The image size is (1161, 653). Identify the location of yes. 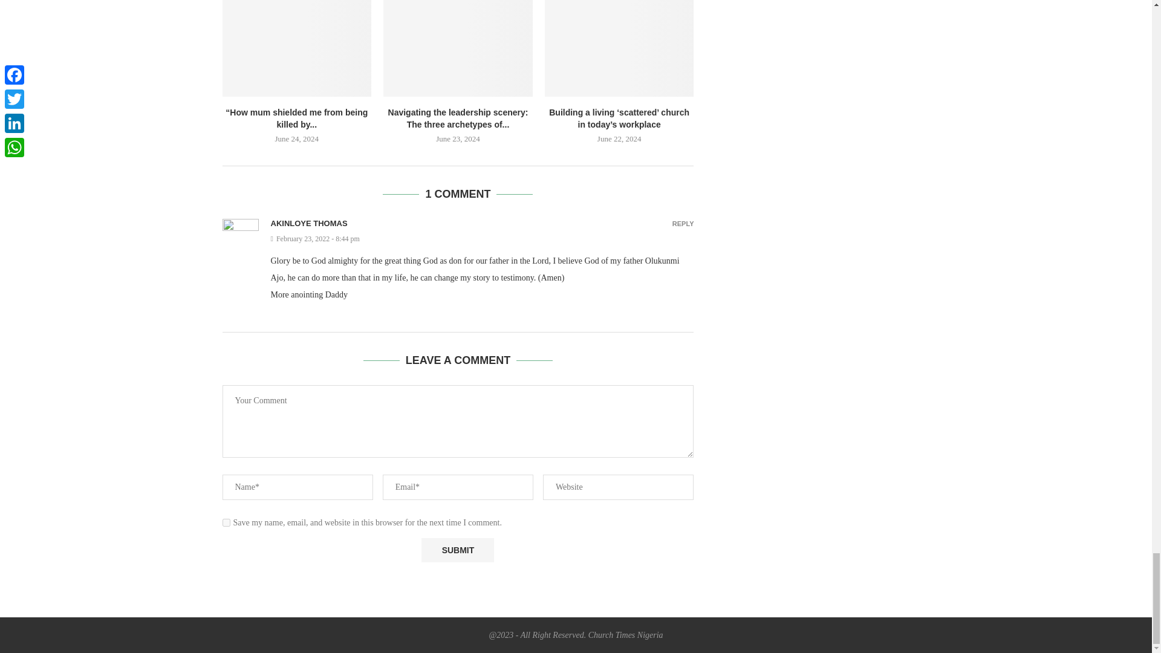
(226, 522).